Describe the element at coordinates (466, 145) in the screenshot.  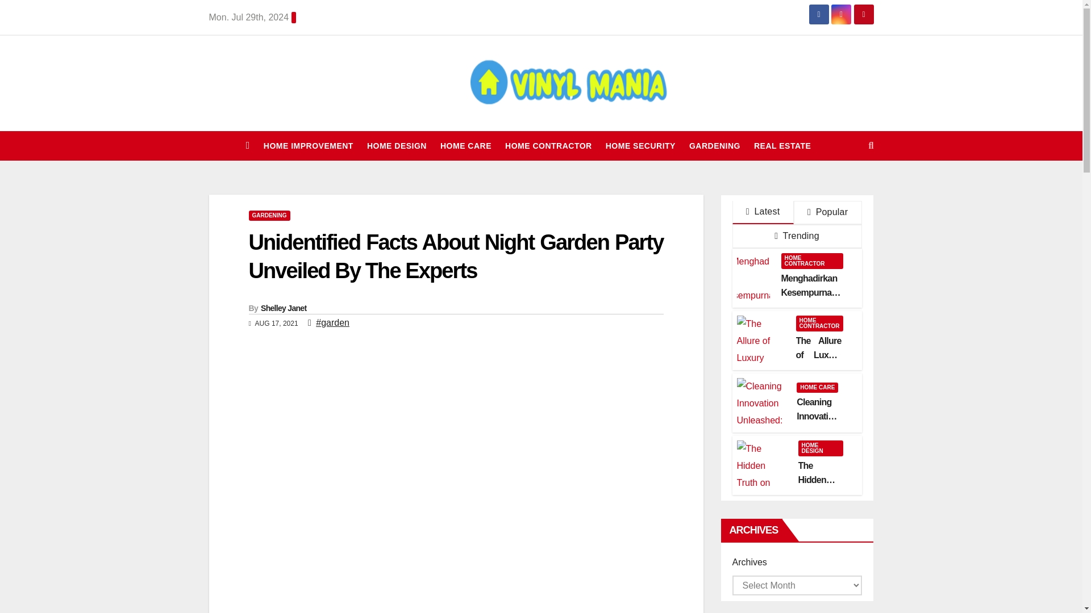
I see `HOME CARE` at that location.